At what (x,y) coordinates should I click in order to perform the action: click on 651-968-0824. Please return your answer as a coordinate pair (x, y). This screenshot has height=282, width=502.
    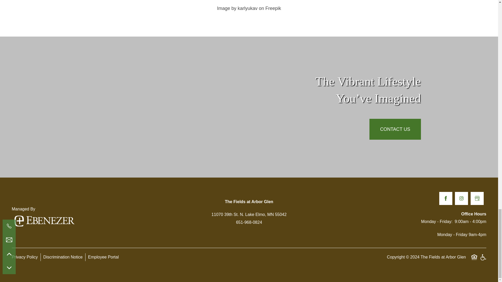
    Looking at the image, I should click on (249, 222).